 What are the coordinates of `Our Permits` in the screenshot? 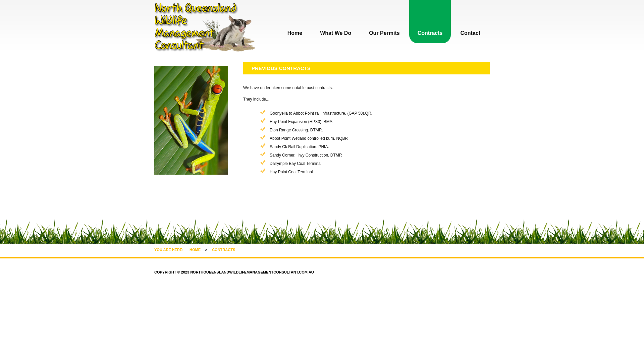 It's located at (384, 21).